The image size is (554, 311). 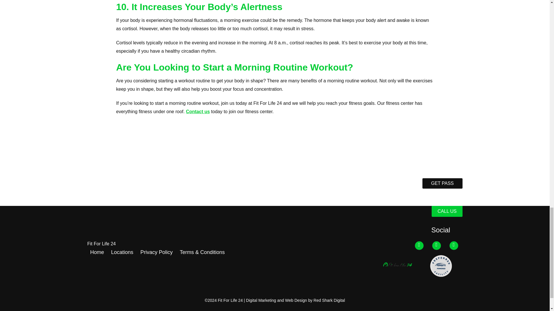 I want to click on Instagram, so click(x=454, y=246).